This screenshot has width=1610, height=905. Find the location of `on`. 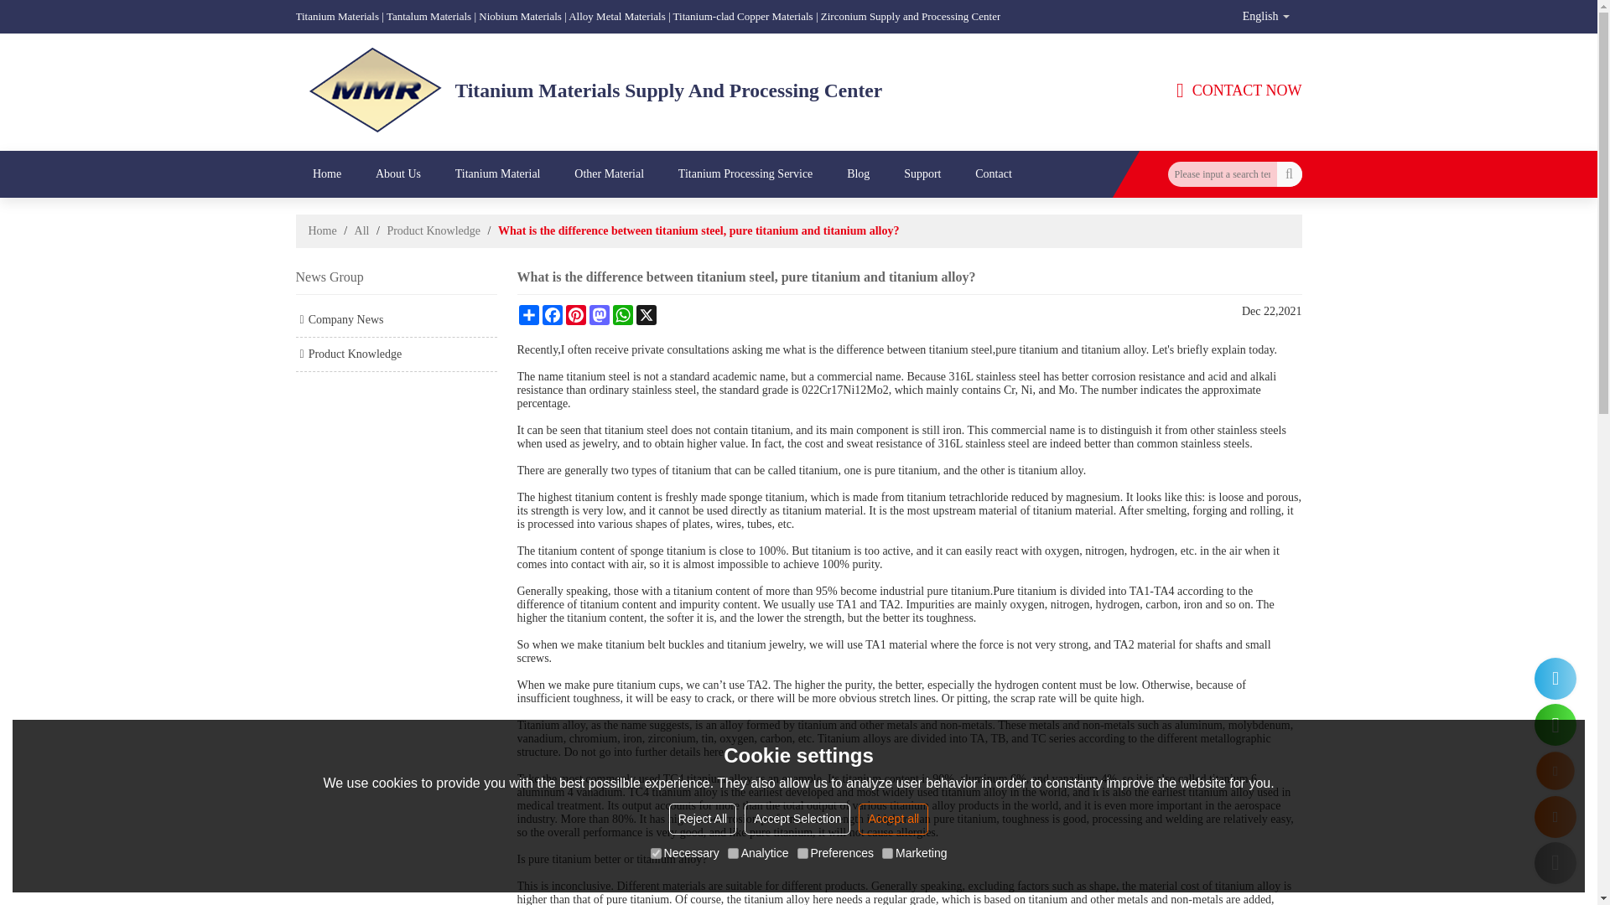

on is located at coordinates (656, 853).